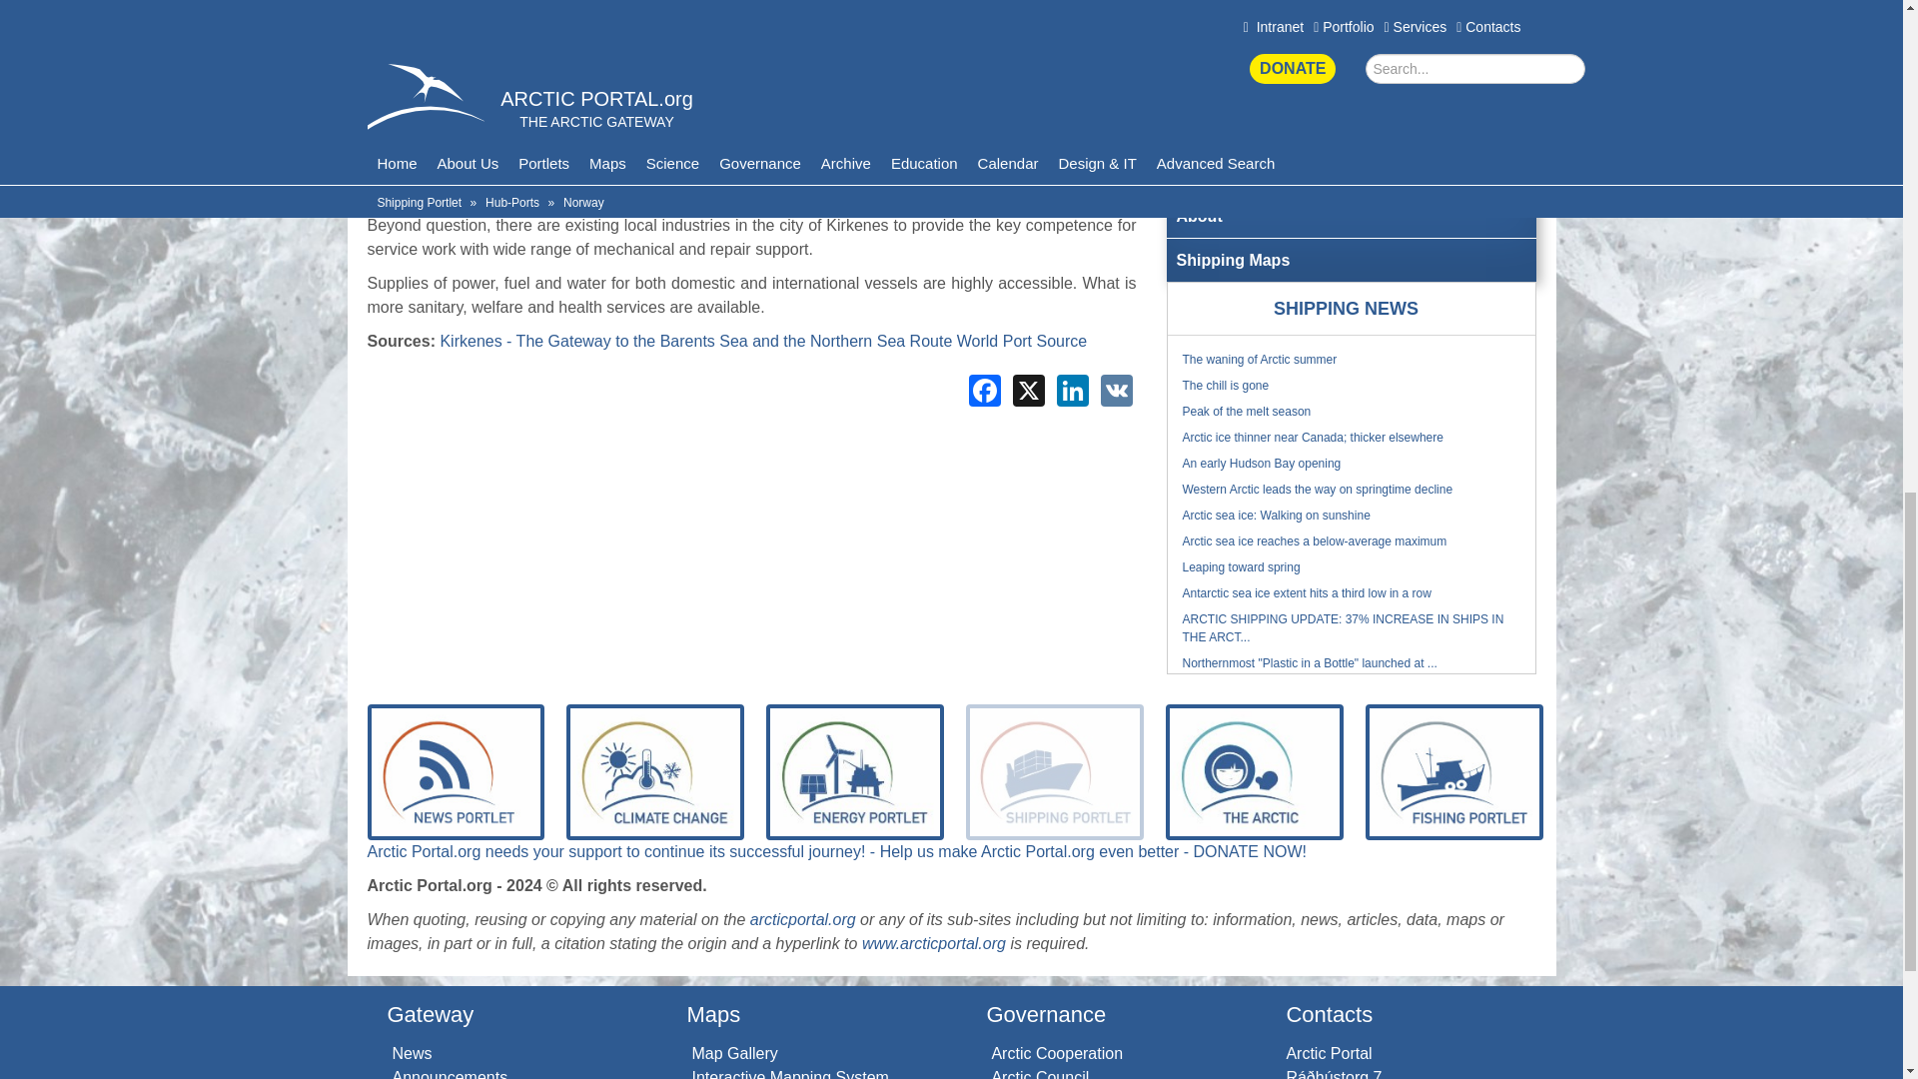 The image size is (1918, 1079). Describe the element at coordinates (1454, 771) in the screenshot. I see `Fishing Portlet` at that location.